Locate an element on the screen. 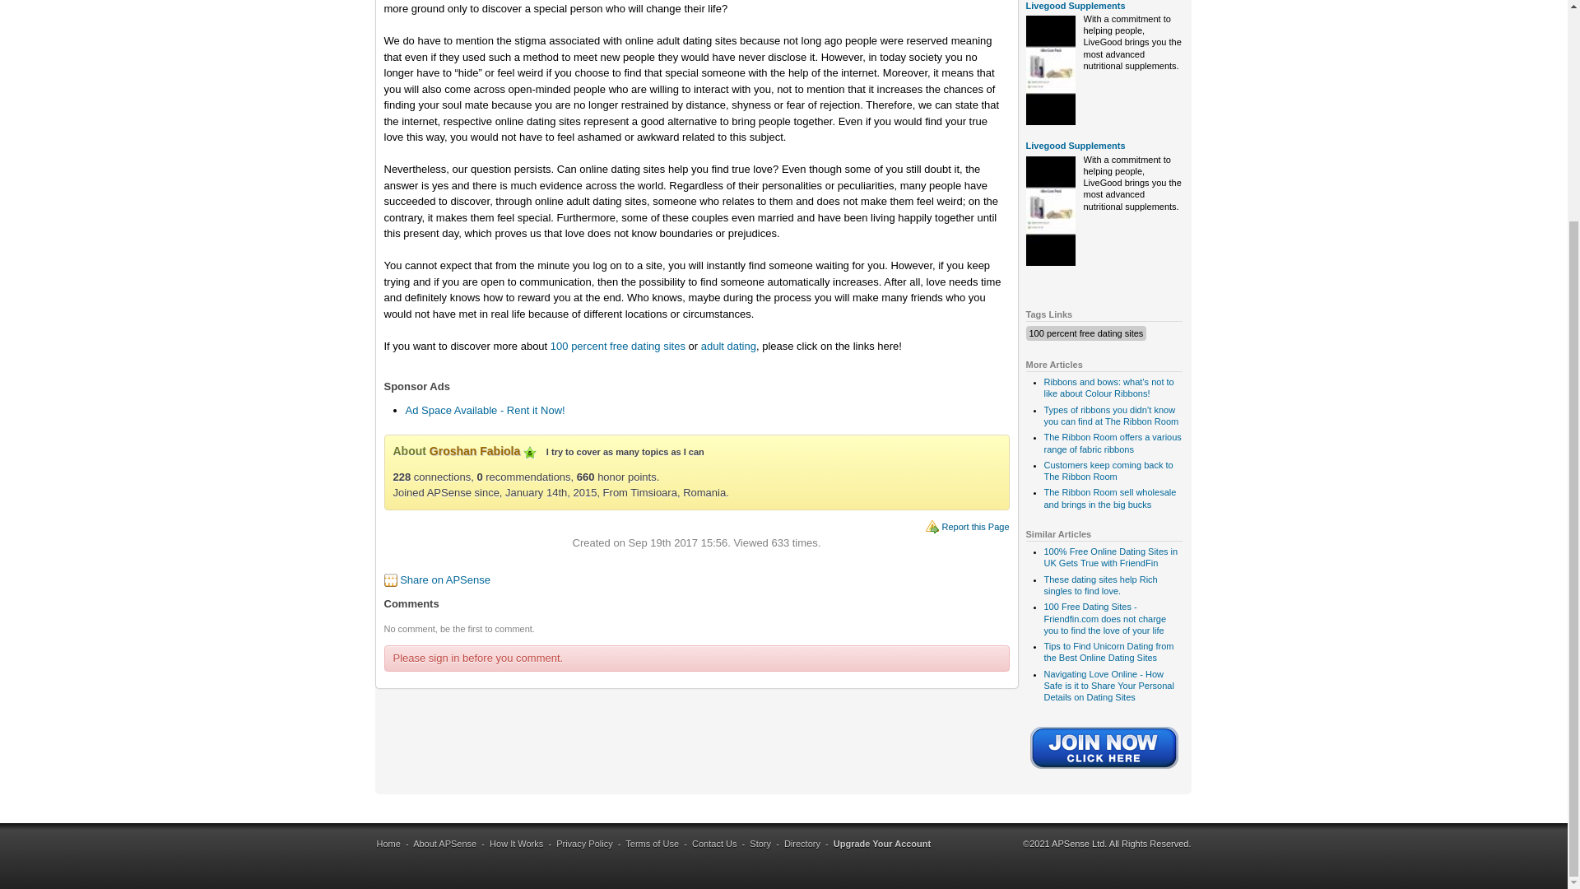  These dating sites help Rich singles to find love. is located at coordinates (1099, 584).